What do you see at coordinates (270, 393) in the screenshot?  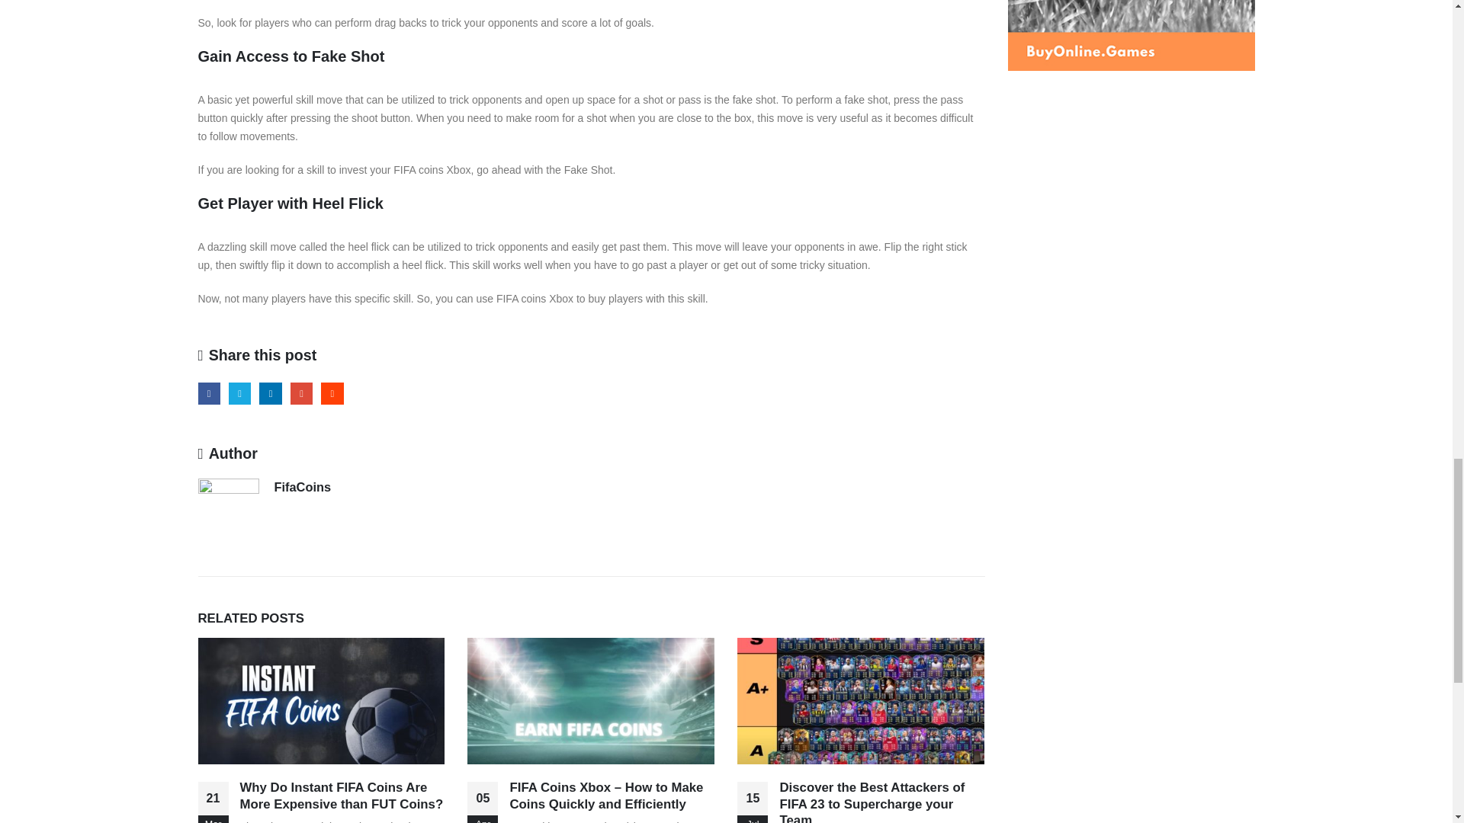 I see `LinkedIn` at bounding box center [270, 393].